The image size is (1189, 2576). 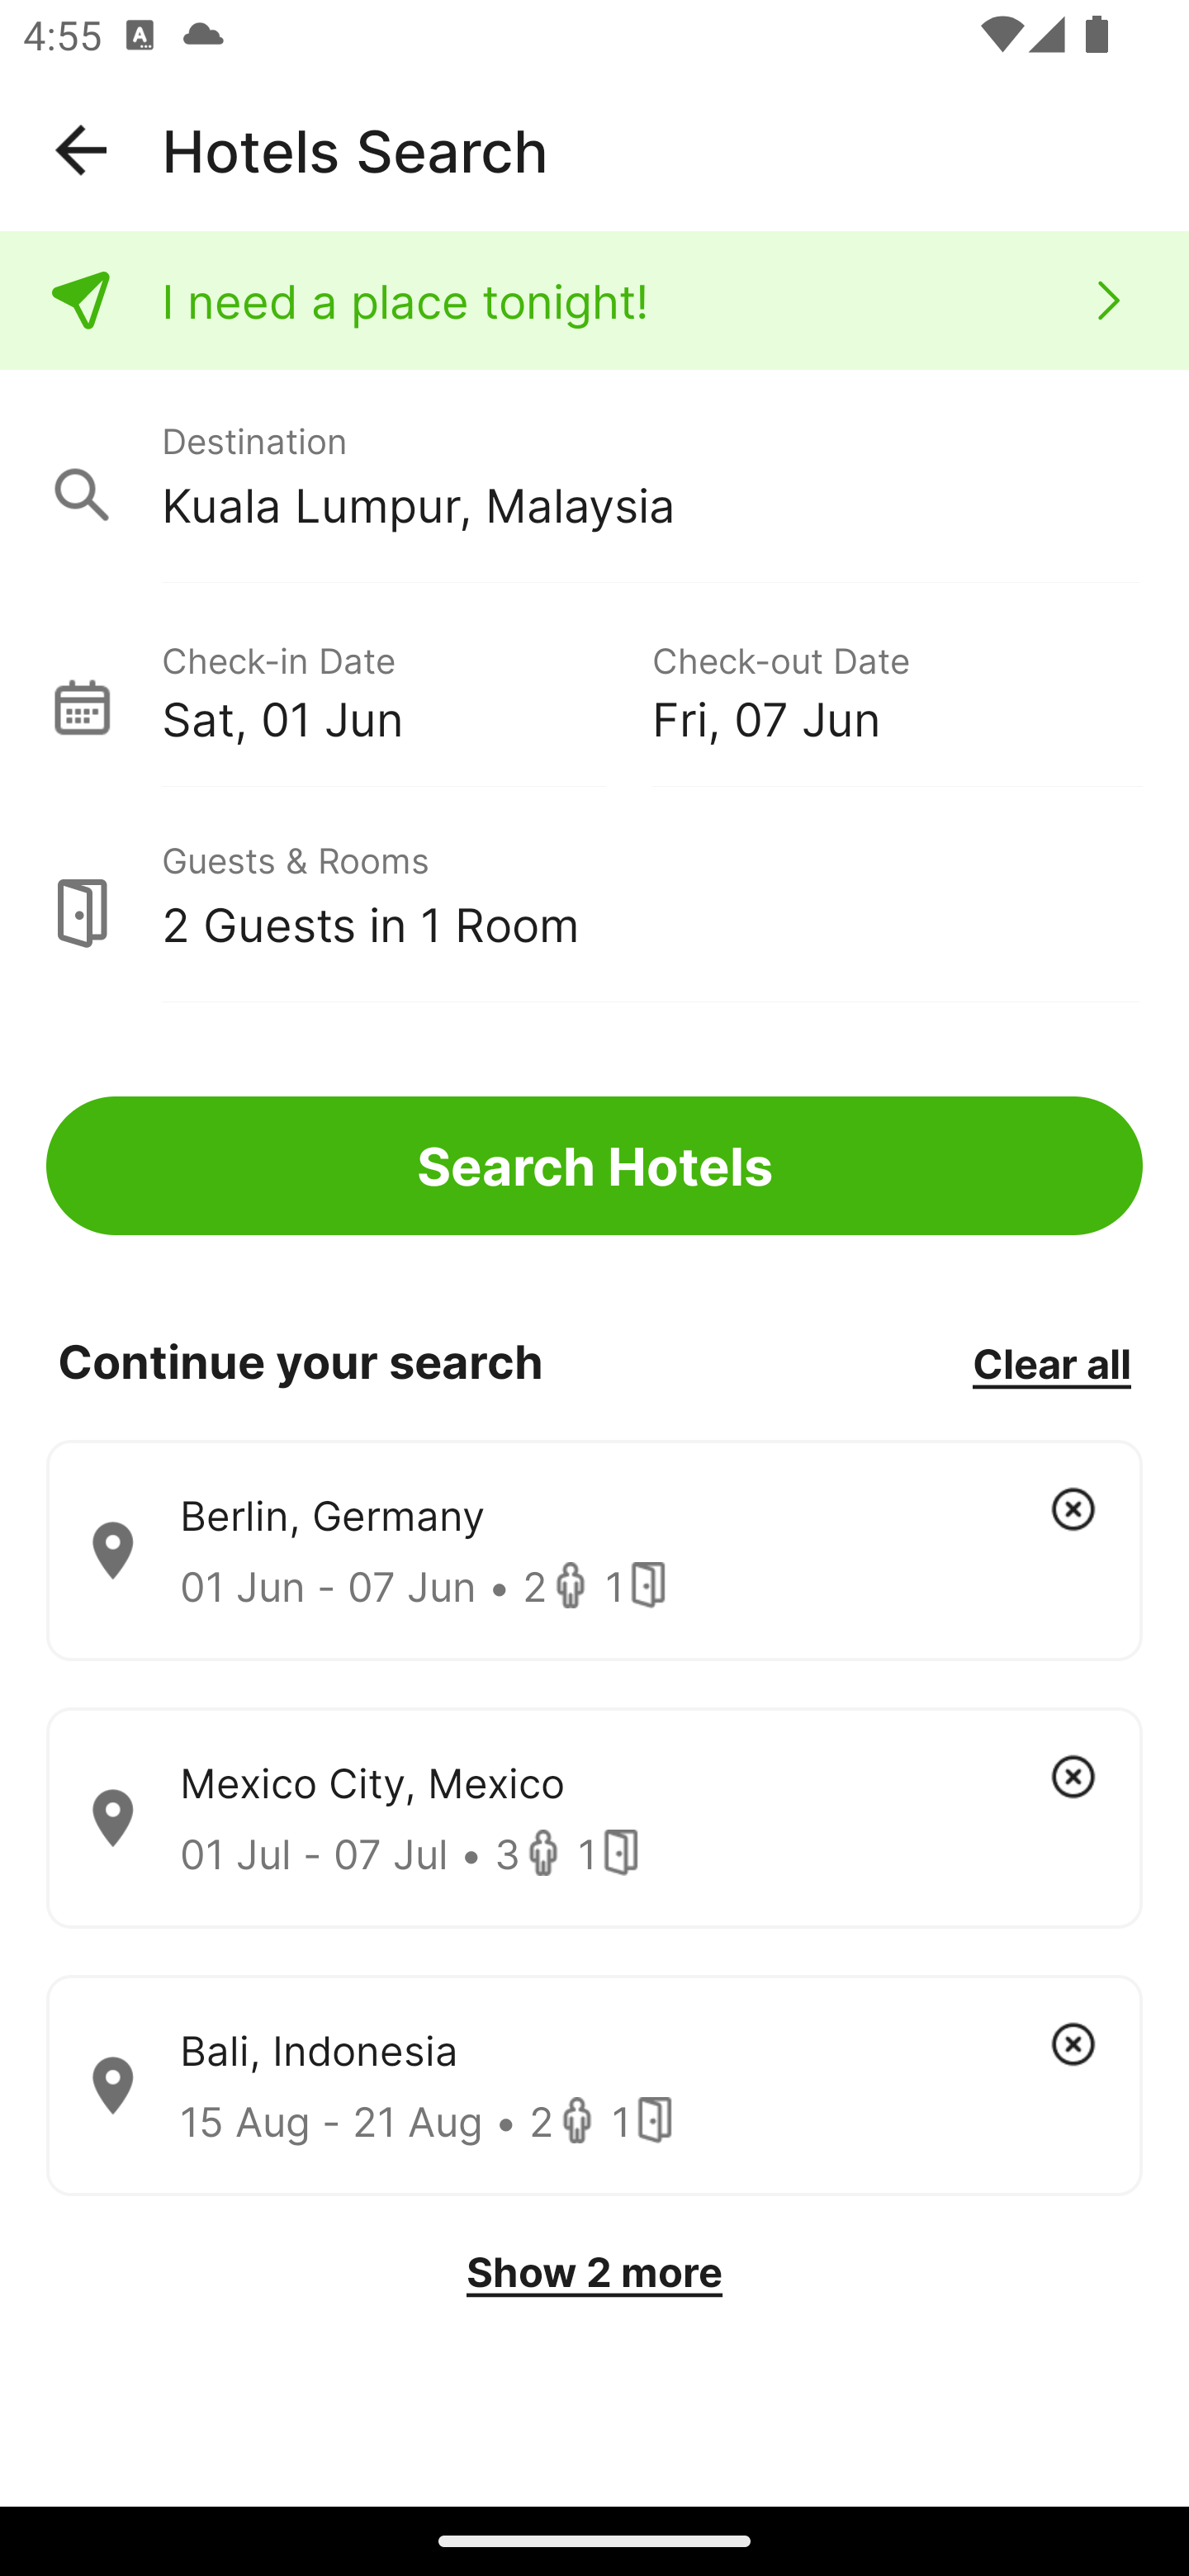 What do you see at coordinates (594, 1818) in the screenshot?
I see `Mexico City, Mexico 01 Jul - 07 Jul • 3  1 ` at bounding box center [594, 1818].